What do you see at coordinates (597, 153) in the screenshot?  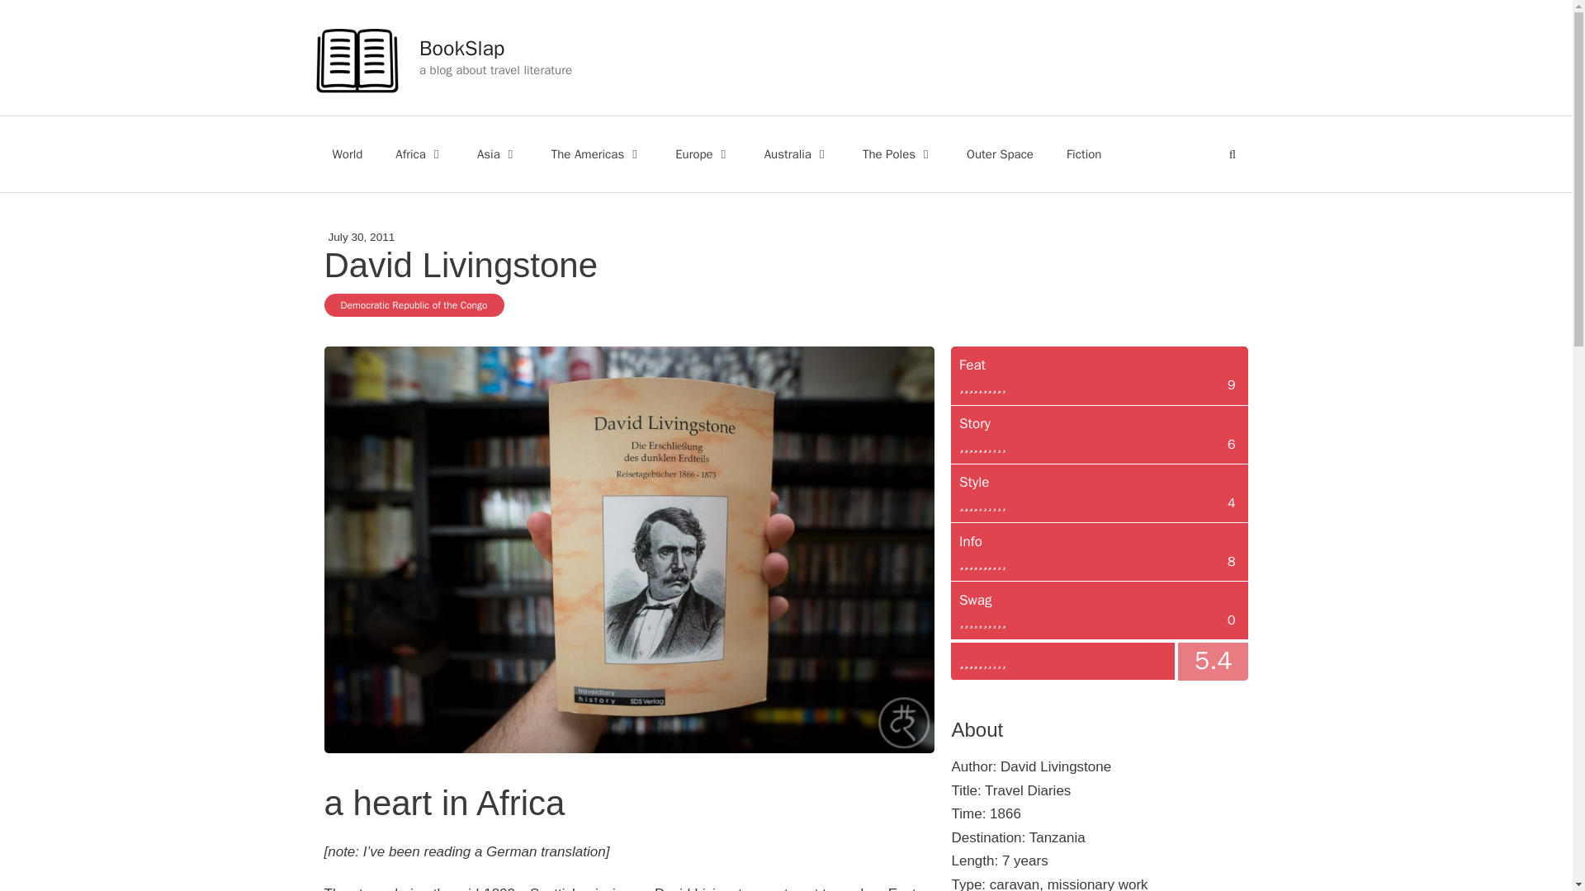 I see `The Americas` at bounding box center [597, 153].